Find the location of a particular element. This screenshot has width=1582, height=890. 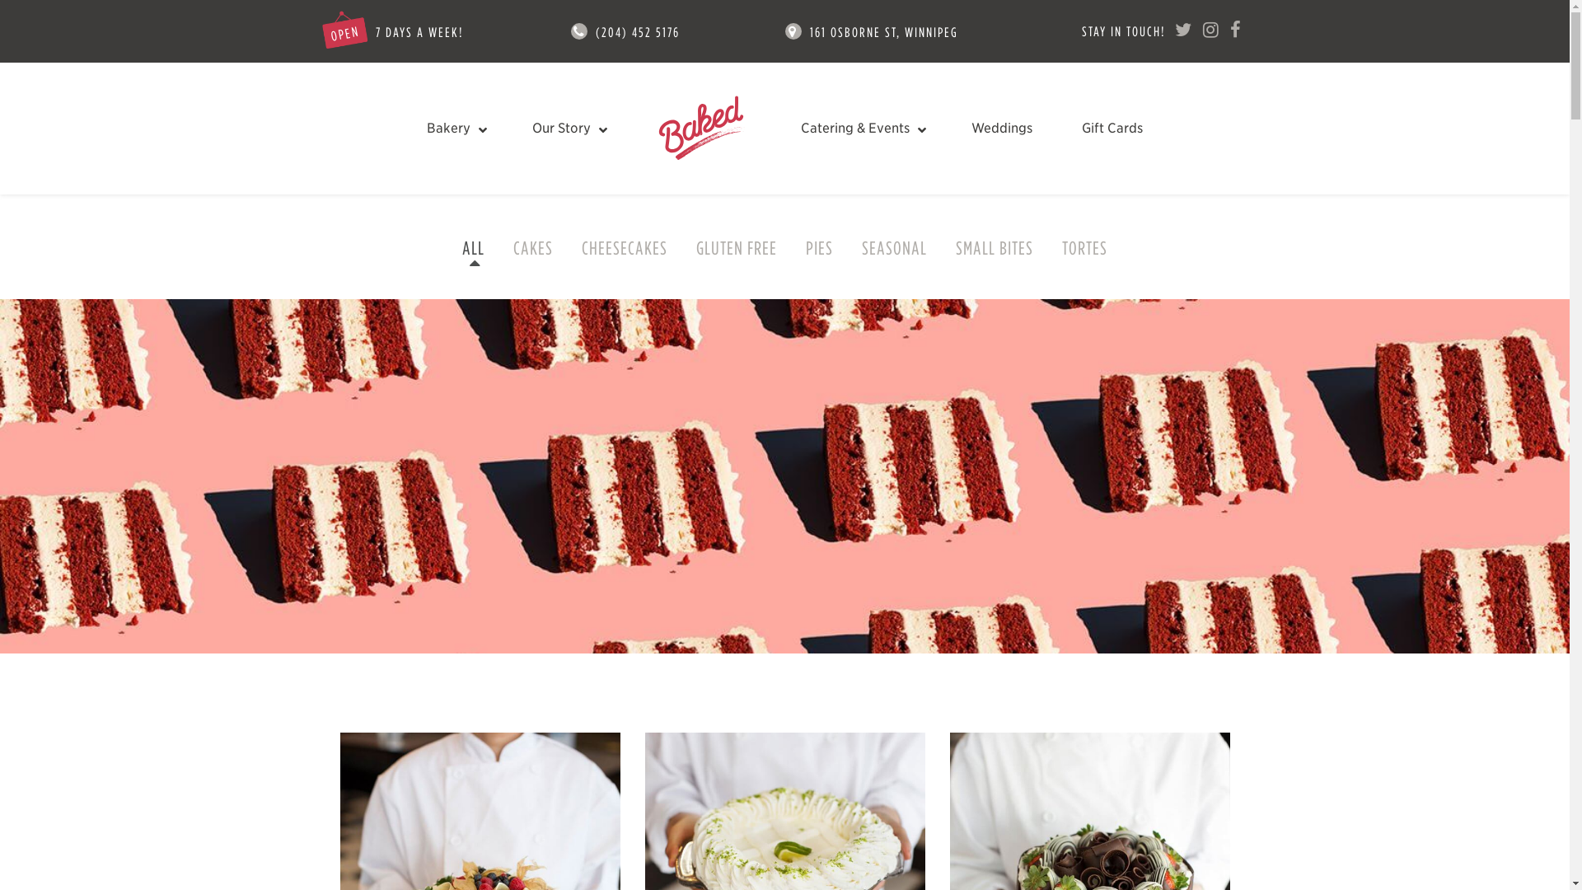

CAKES is located at coordinates (533, 248).